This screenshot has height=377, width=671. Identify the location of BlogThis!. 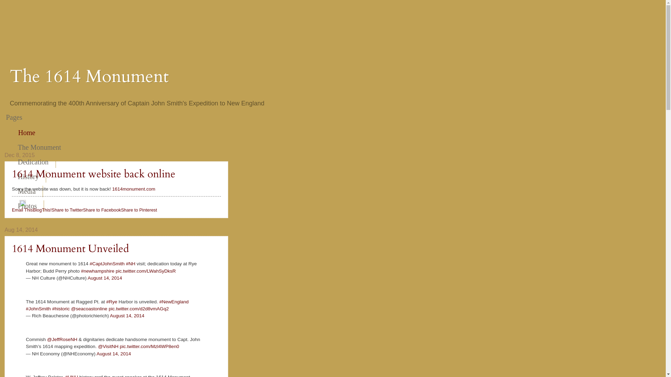
(42, 210).